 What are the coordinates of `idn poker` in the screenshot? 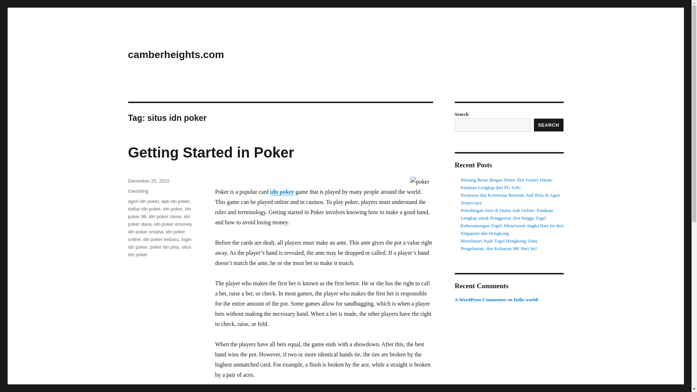 It's located at (172, 209).